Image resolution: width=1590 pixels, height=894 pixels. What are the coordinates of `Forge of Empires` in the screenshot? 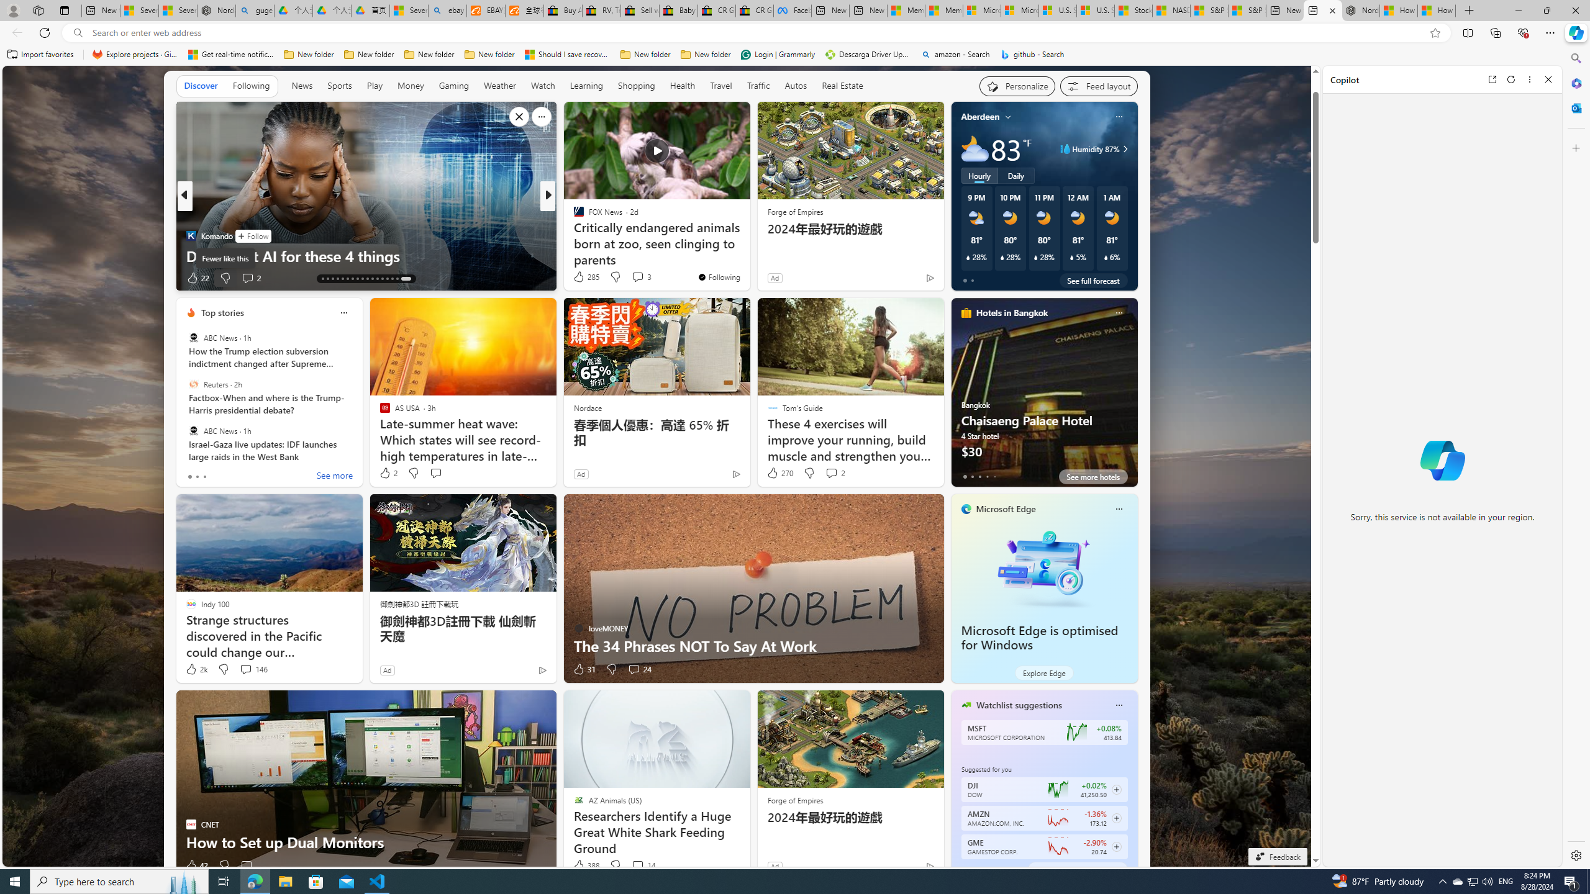 It's located at (795, 800).